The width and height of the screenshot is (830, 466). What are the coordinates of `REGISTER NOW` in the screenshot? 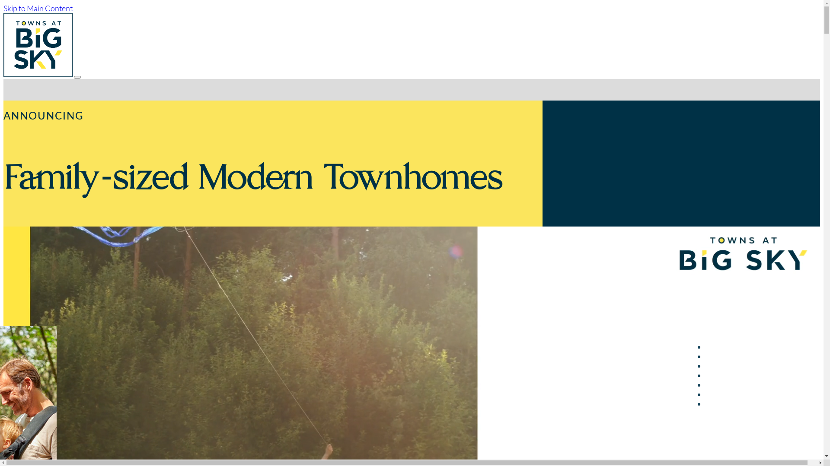 It's located at (736, 405).